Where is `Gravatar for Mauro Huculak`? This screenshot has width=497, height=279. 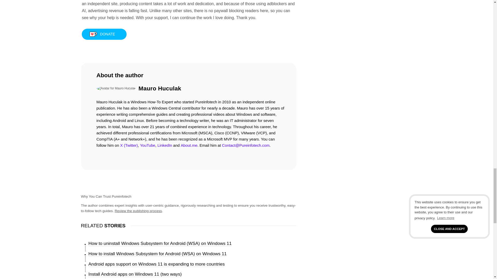
Gravatar for Mauro Huculak is located at coordinates (116, 88).